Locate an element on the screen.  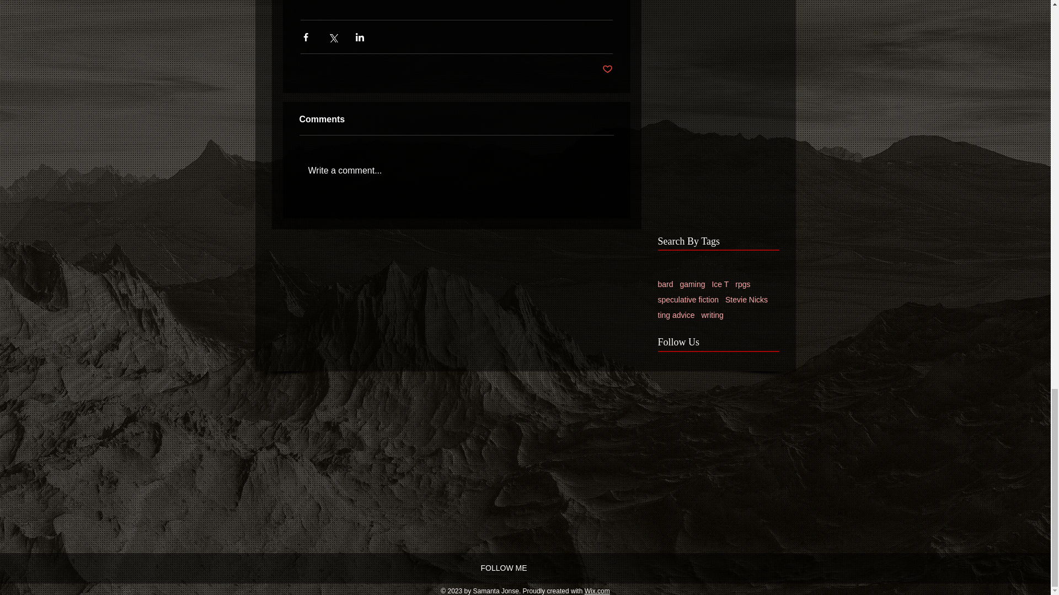
writing is located at coordinates (712, 315).